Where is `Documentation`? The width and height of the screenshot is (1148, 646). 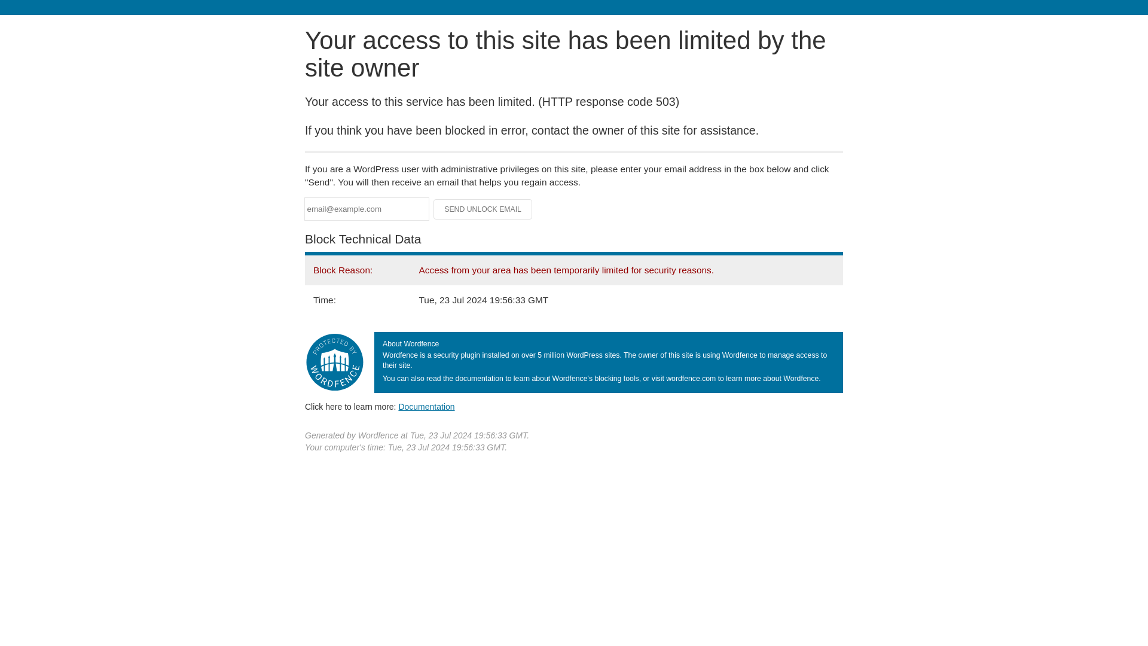
Documentation is located at coordinates (426, 406).